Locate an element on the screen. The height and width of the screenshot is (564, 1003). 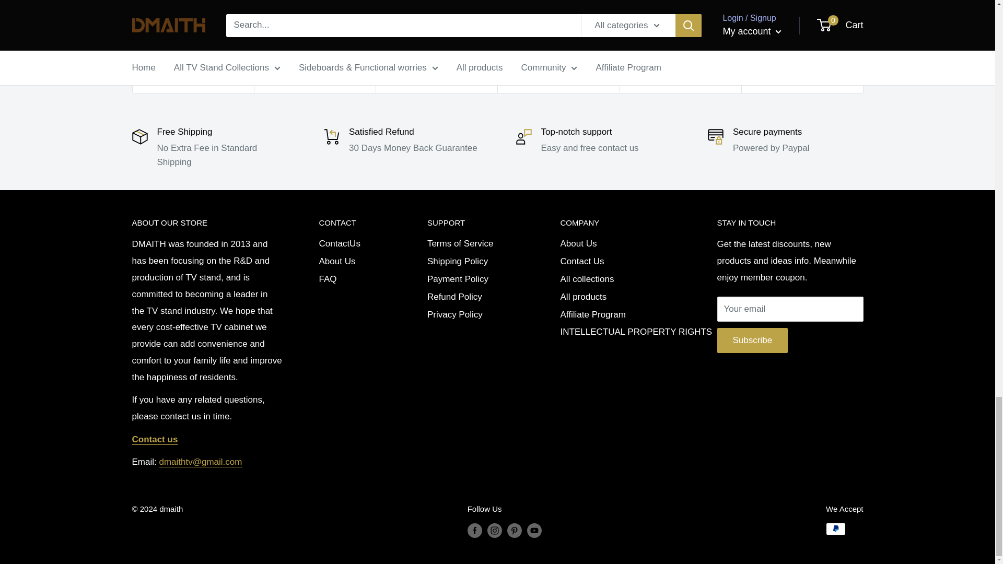
White is located at coordinates (148, 6).